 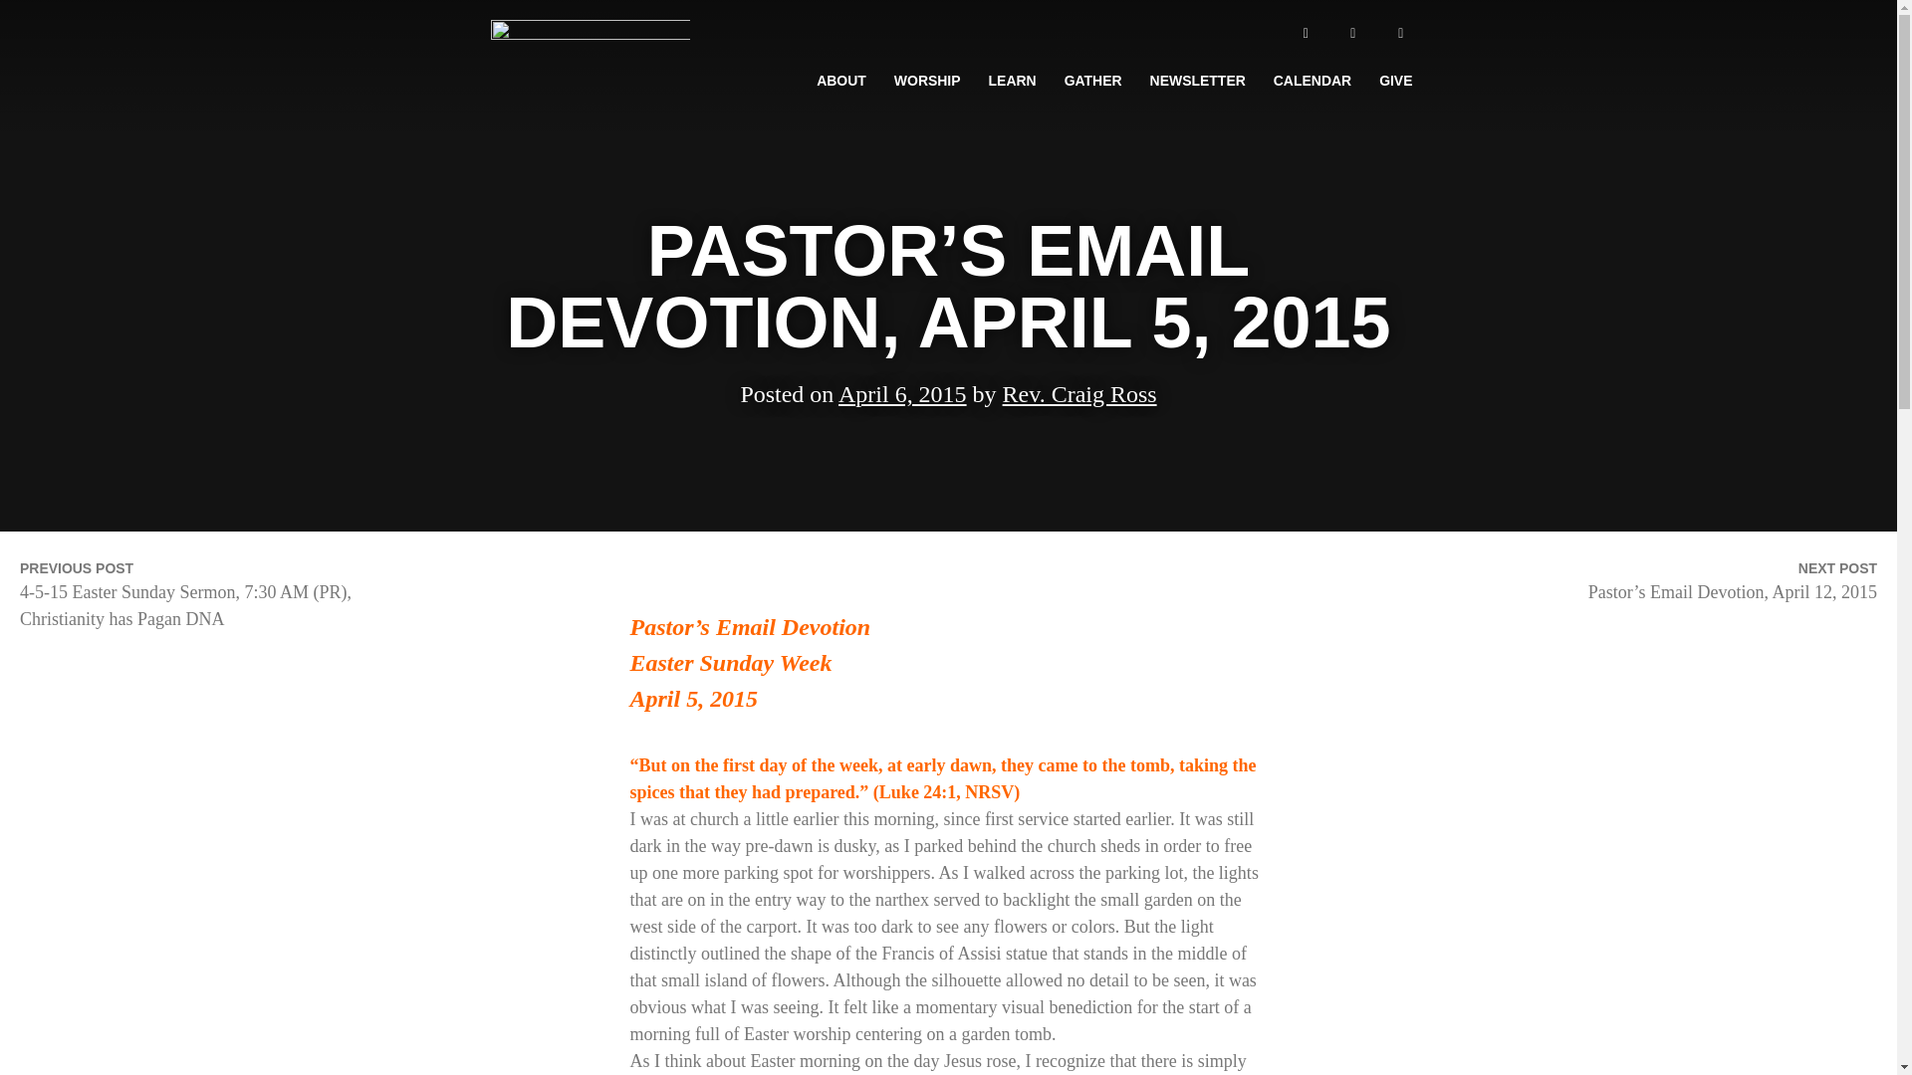 I want to click on Get in Touch, so click(x=1352, y=33).